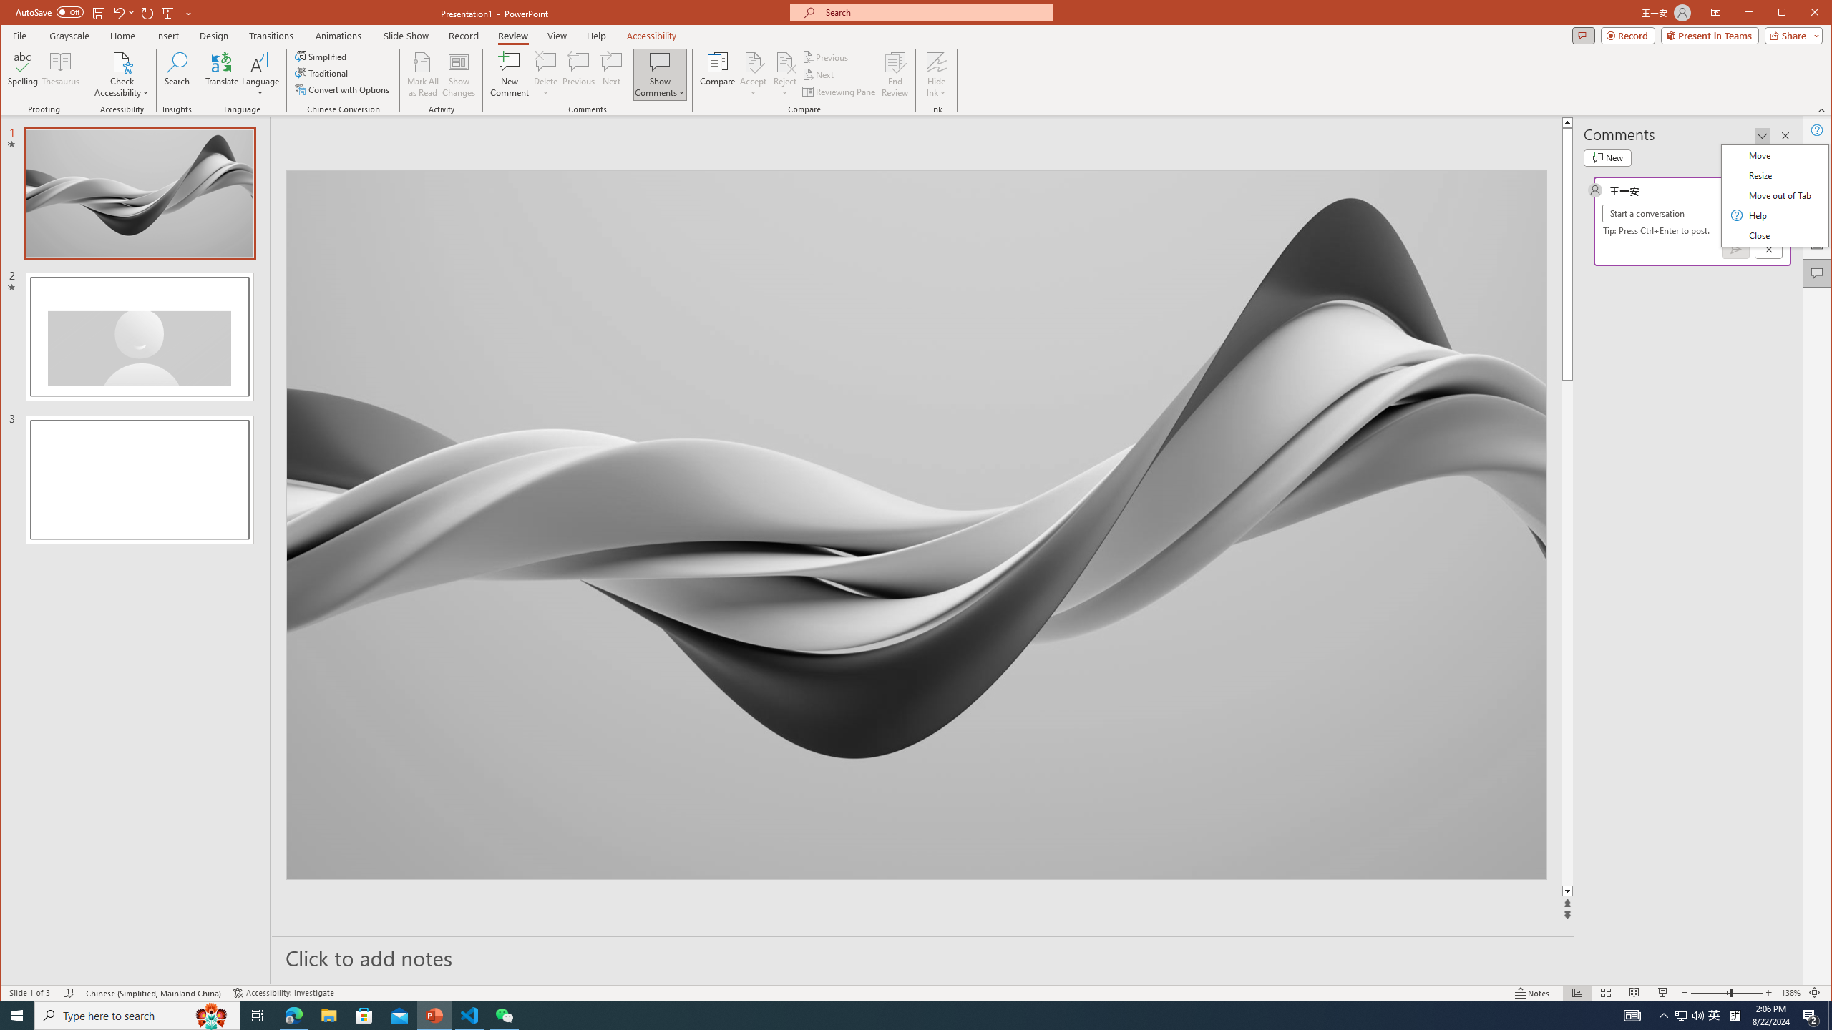  What do you see at coordinates (1716, 13) in the screenshot?
I see `Ribbon Display Options` at bounding box center [1716, 13].